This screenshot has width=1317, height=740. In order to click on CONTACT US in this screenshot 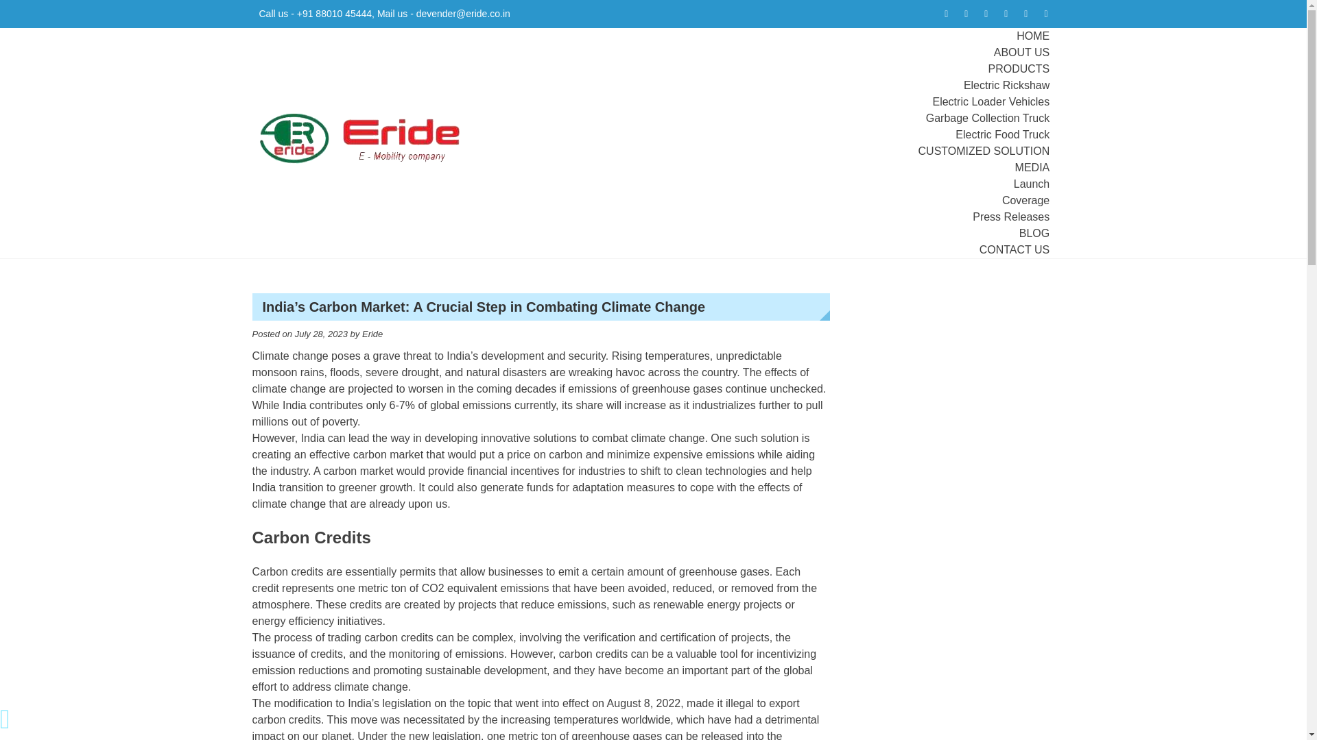, I will do `click(1015, 249)`.